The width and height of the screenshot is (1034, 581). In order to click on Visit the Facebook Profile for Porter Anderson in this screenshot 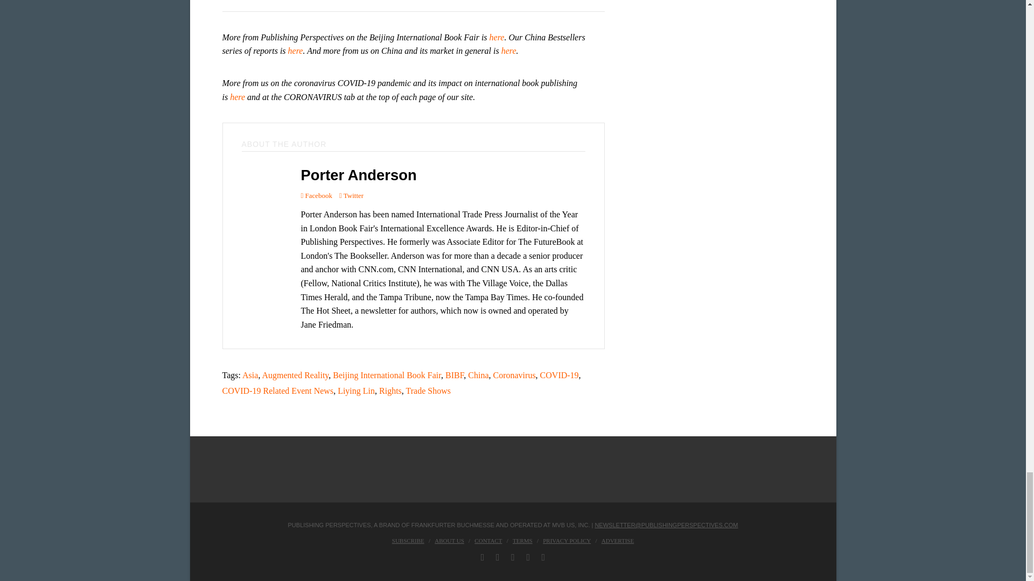, I will do `click(316, 195)`.